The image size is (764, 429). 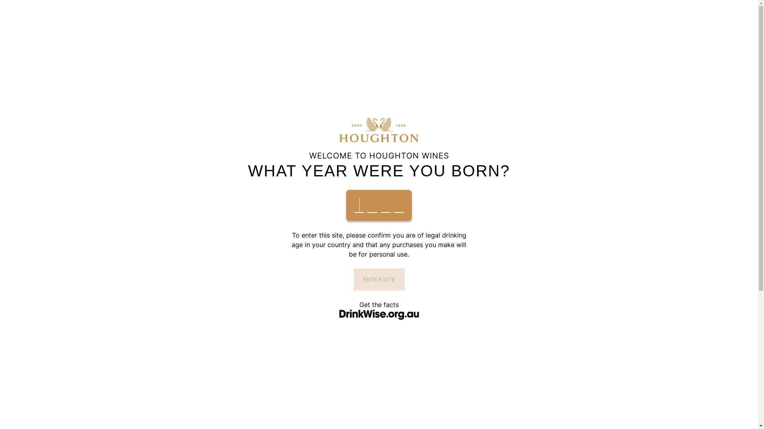 I want to click on Houghton Wisdom Chardonnay 2020, so click(x=446, y=297).